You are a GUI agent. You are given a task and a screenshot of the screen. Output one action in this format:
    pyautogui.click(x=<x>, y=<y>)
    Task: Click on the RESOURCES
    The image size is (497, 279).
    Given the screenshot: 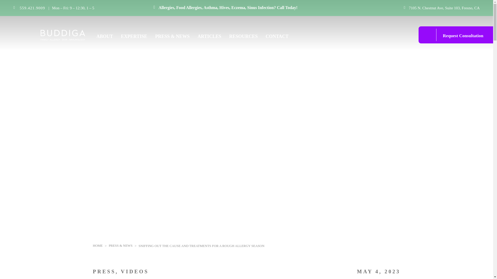 What is the action you would take?
    pyautogui.click(x=243, y=37)
    